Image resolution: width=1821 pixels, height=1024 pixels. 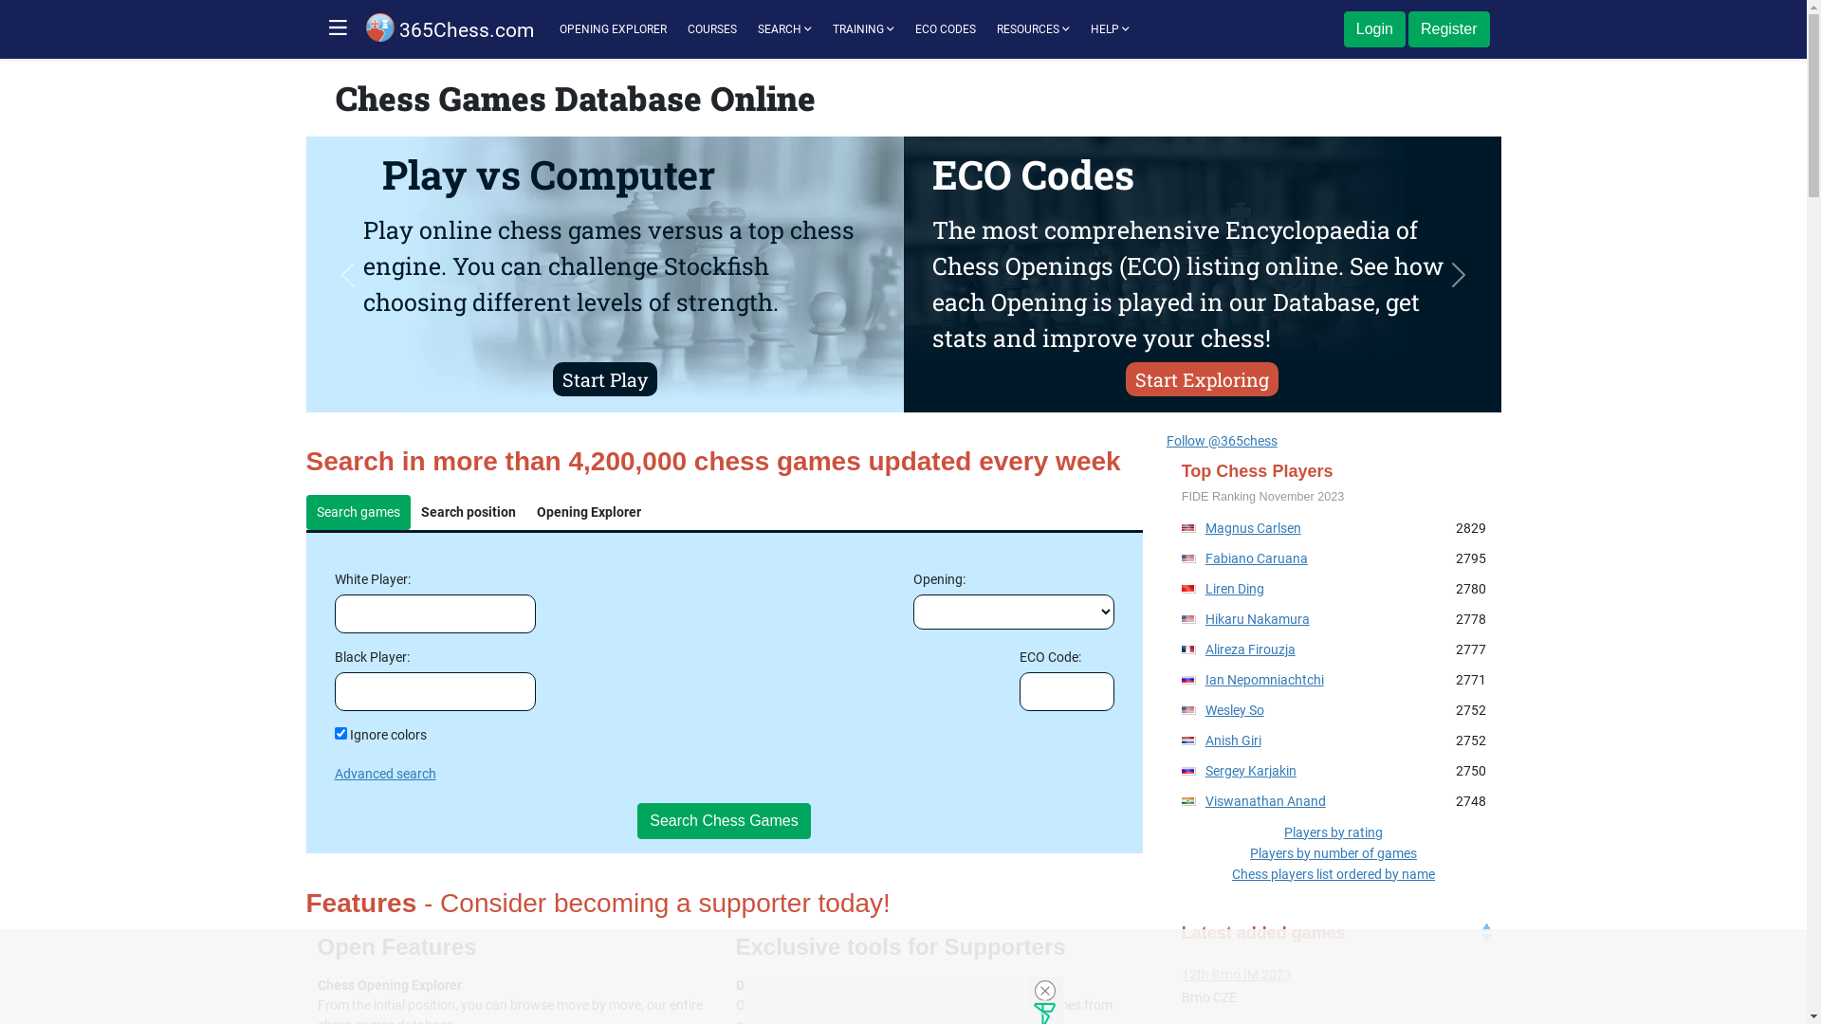 I want to click on Players by number of games, so click(x=1334, y=853).